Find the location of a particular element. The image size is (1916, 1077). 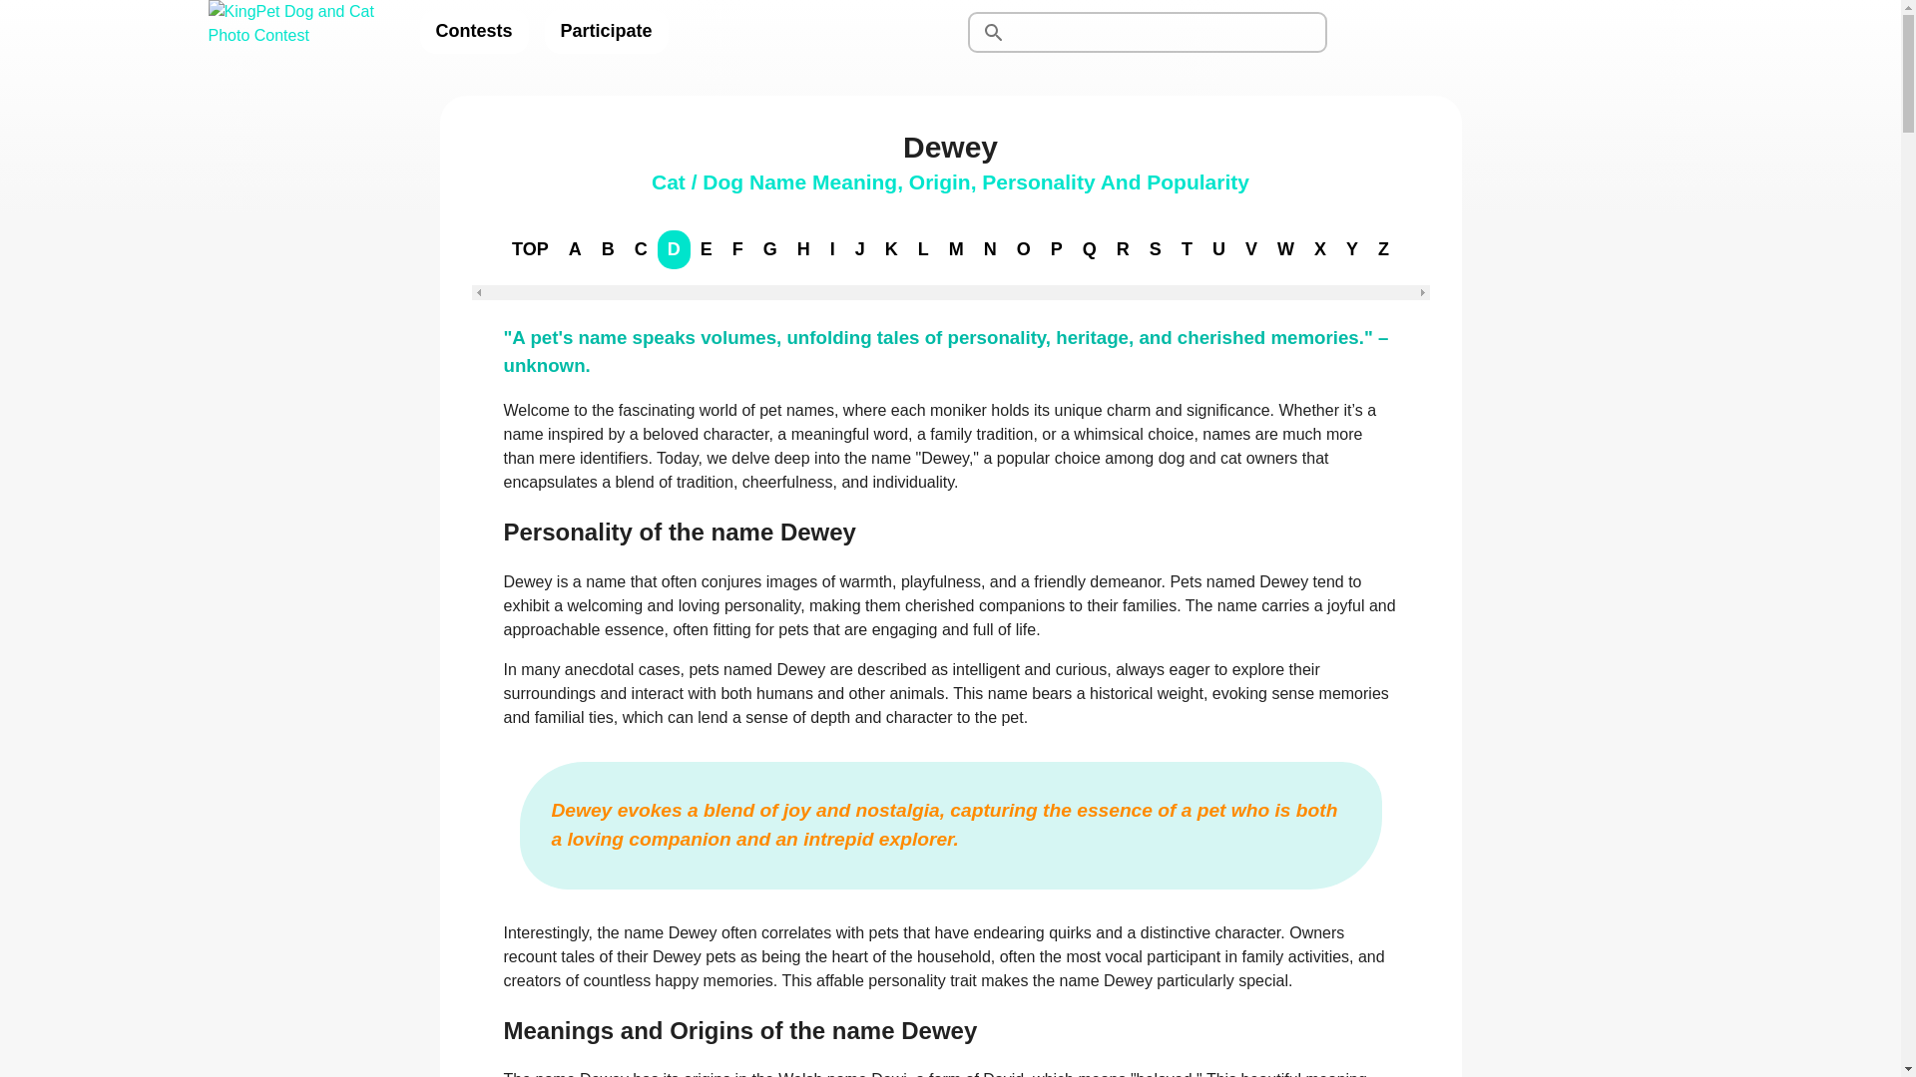

G is located at coordinates (770, 249).